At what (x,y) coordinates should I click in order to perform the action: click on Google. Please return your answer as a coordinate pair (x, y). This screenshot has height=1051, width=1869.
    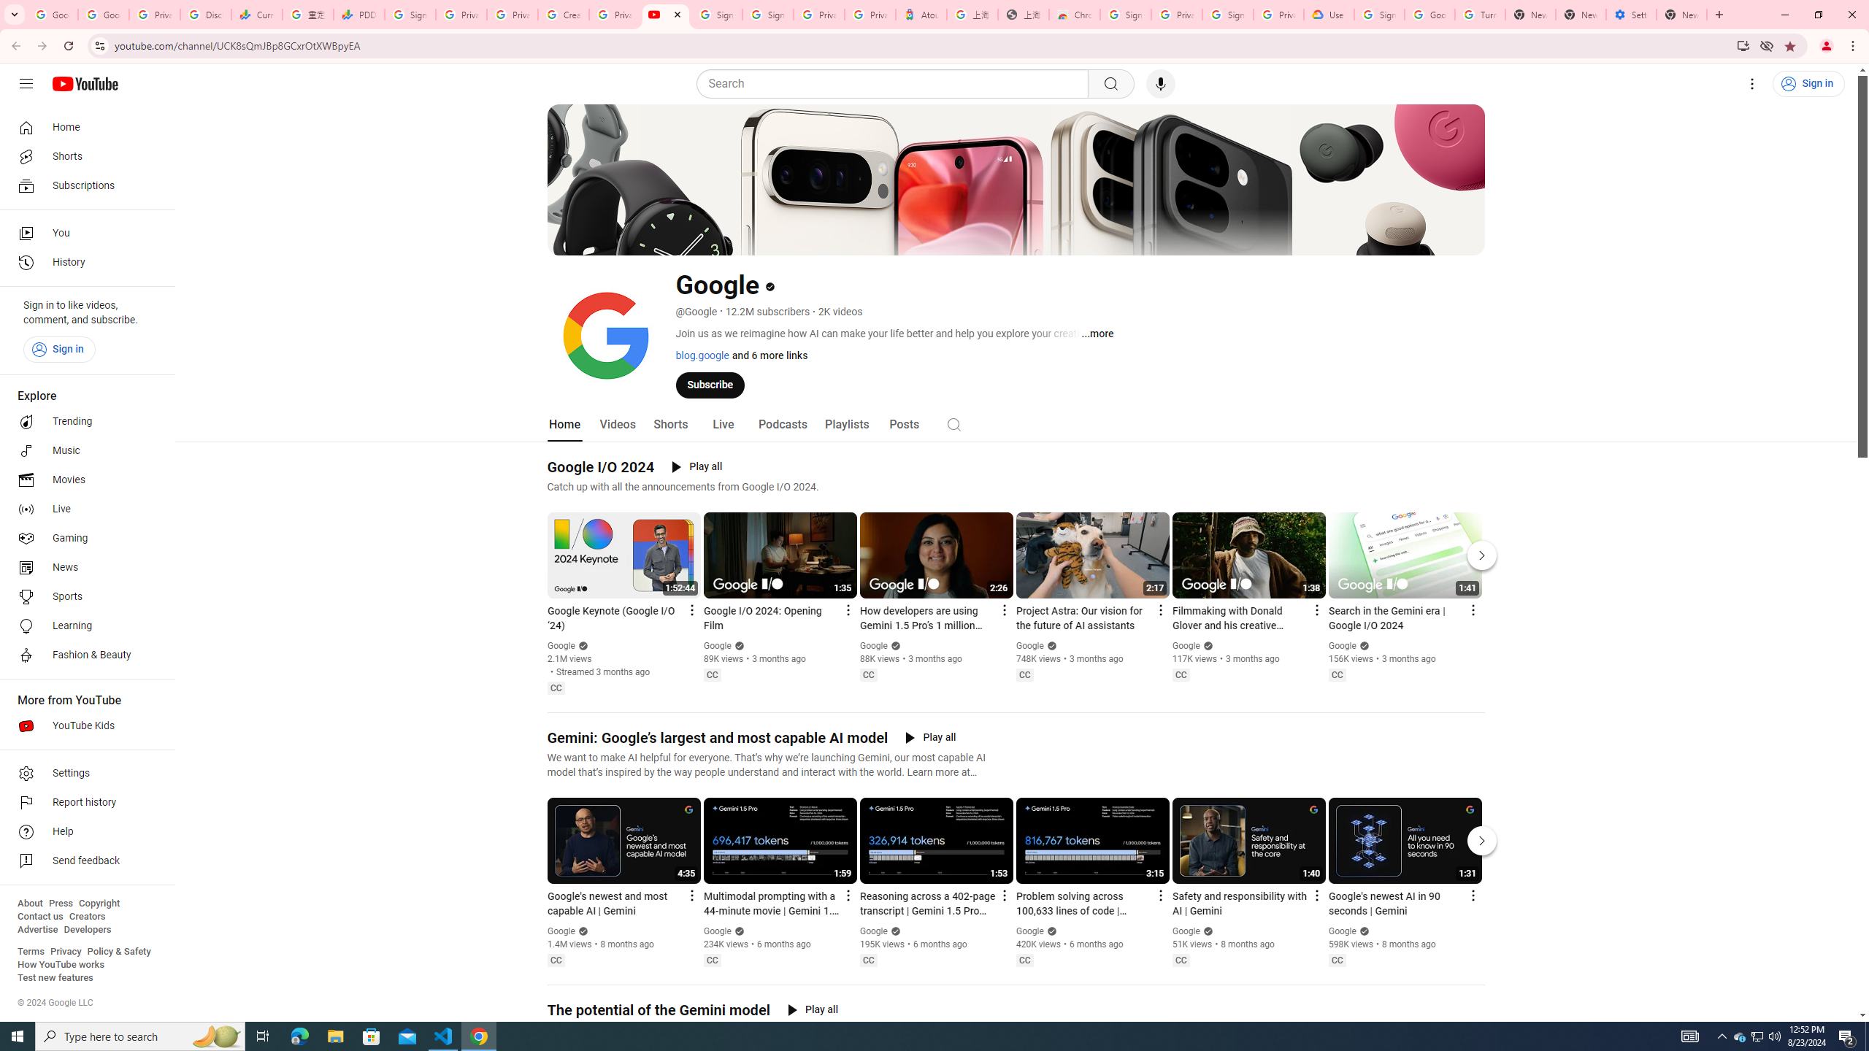
    Looking at the image, I should click on (1343, 931).